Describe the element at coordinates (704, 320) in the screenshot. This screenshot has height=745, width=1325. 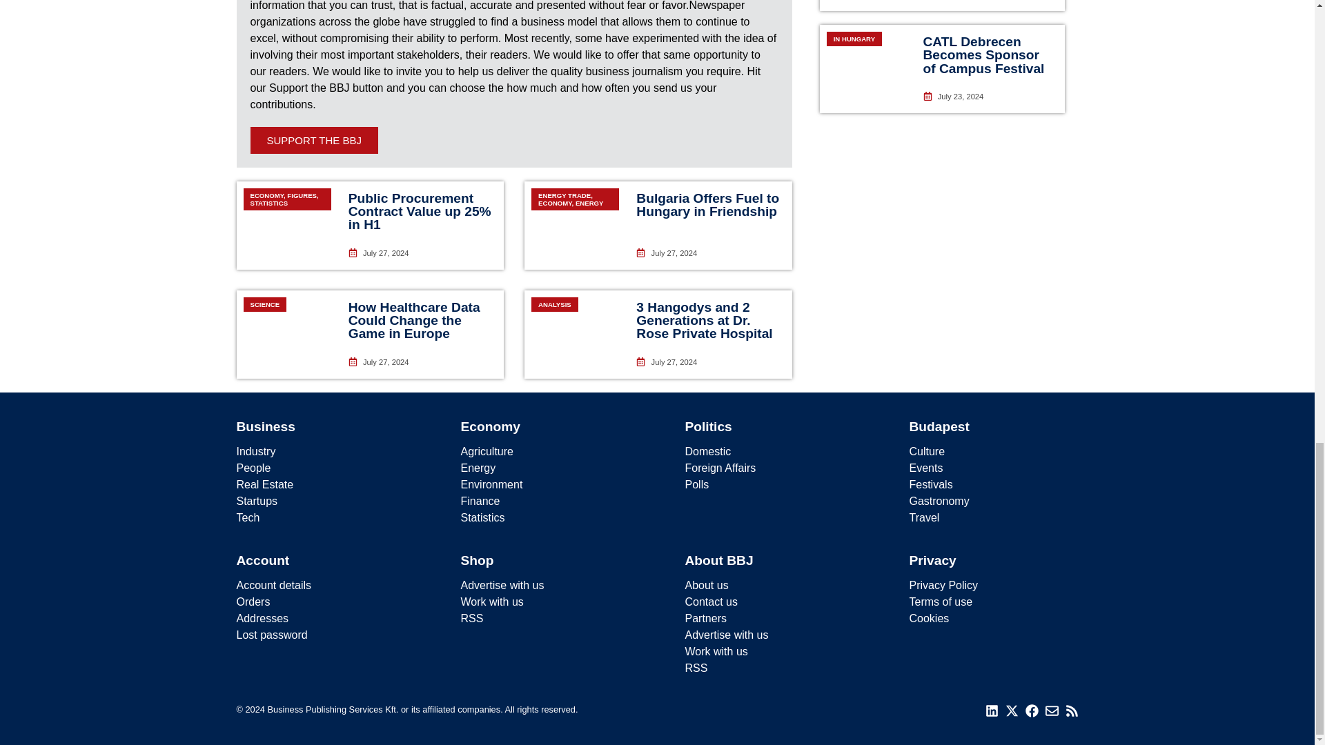
I see `3 Hangodys and 2 Generations at Dr. Rose Private Hospital` at that location.